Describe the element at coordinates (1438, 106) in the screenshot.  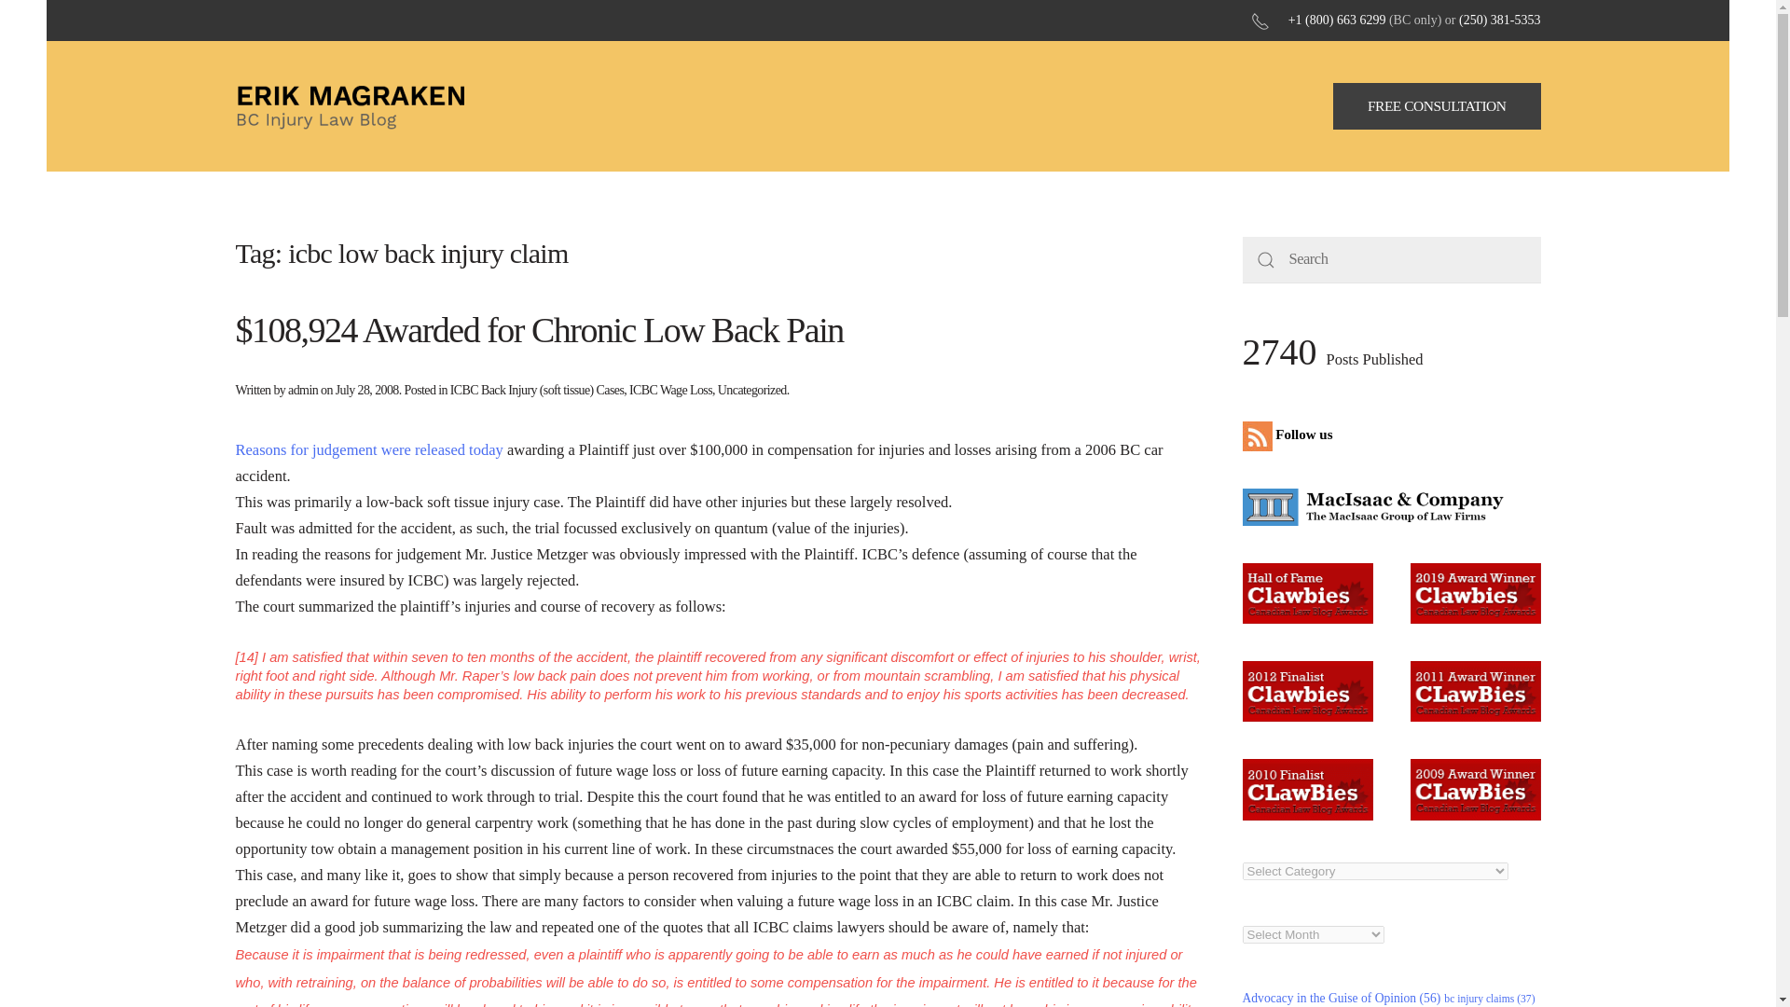
I see `FREE CONSULTATION` at that location.